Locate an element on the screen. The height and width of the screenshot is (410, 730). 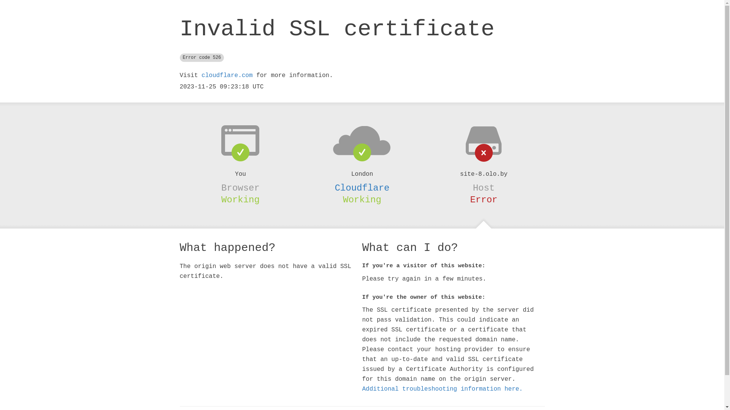
Cloudflare is located at coordinates (362, 188).